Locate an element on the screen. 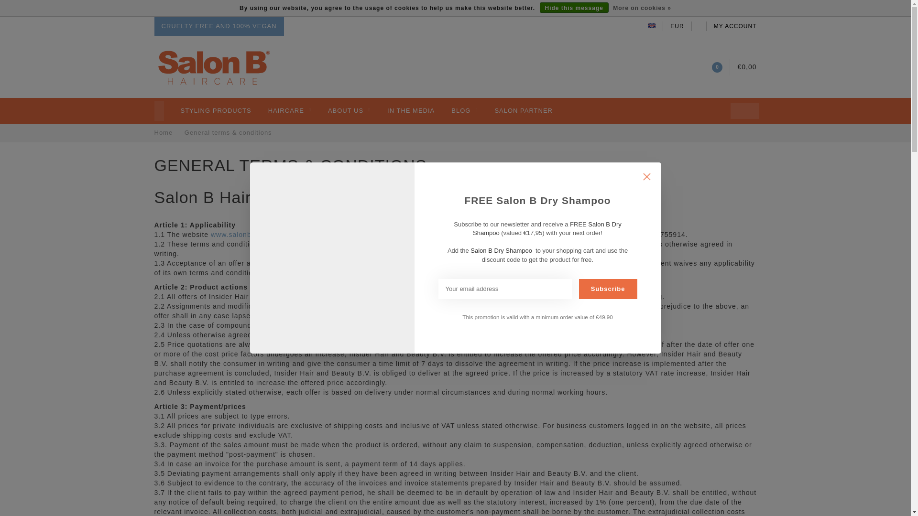 The height and width of the screenshot is (516, 918). MY ACCOUNT is located at coordinates (735, 26).